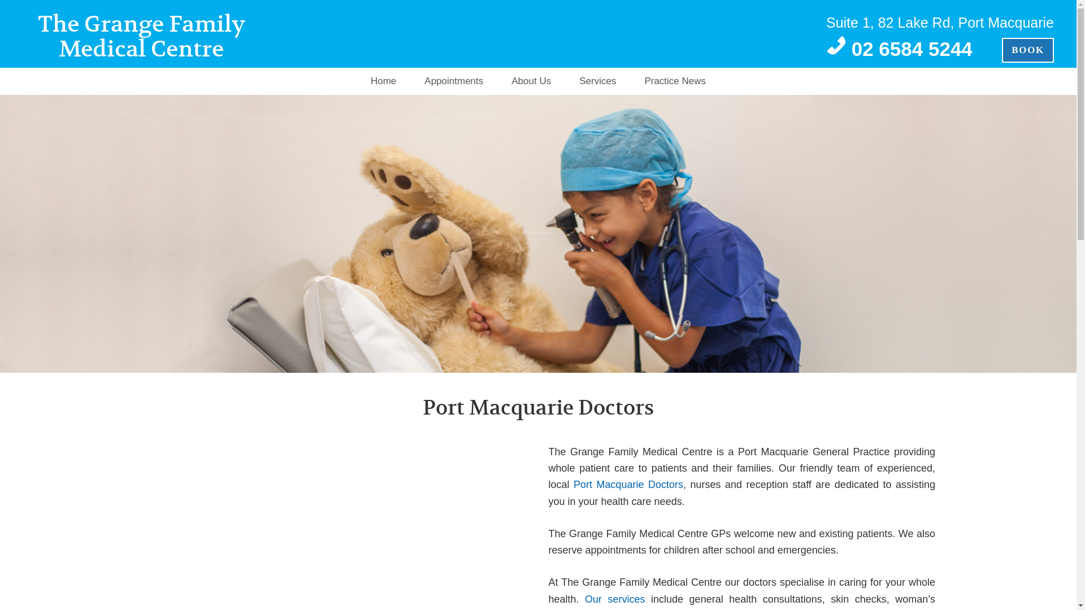  What do you see at coordinates (1028, 50) in the screenshot?
I see `BOOK` at bounding box center [1028, 50].